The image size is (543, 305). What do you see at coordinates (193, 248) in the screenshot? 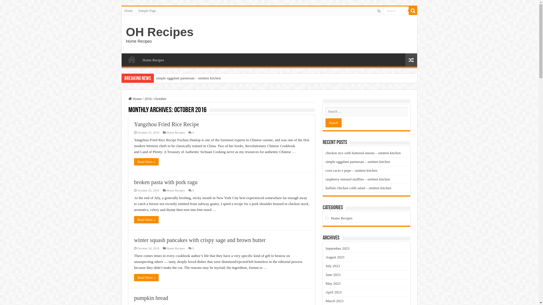
I see `0` at bounding box center [193, 248].